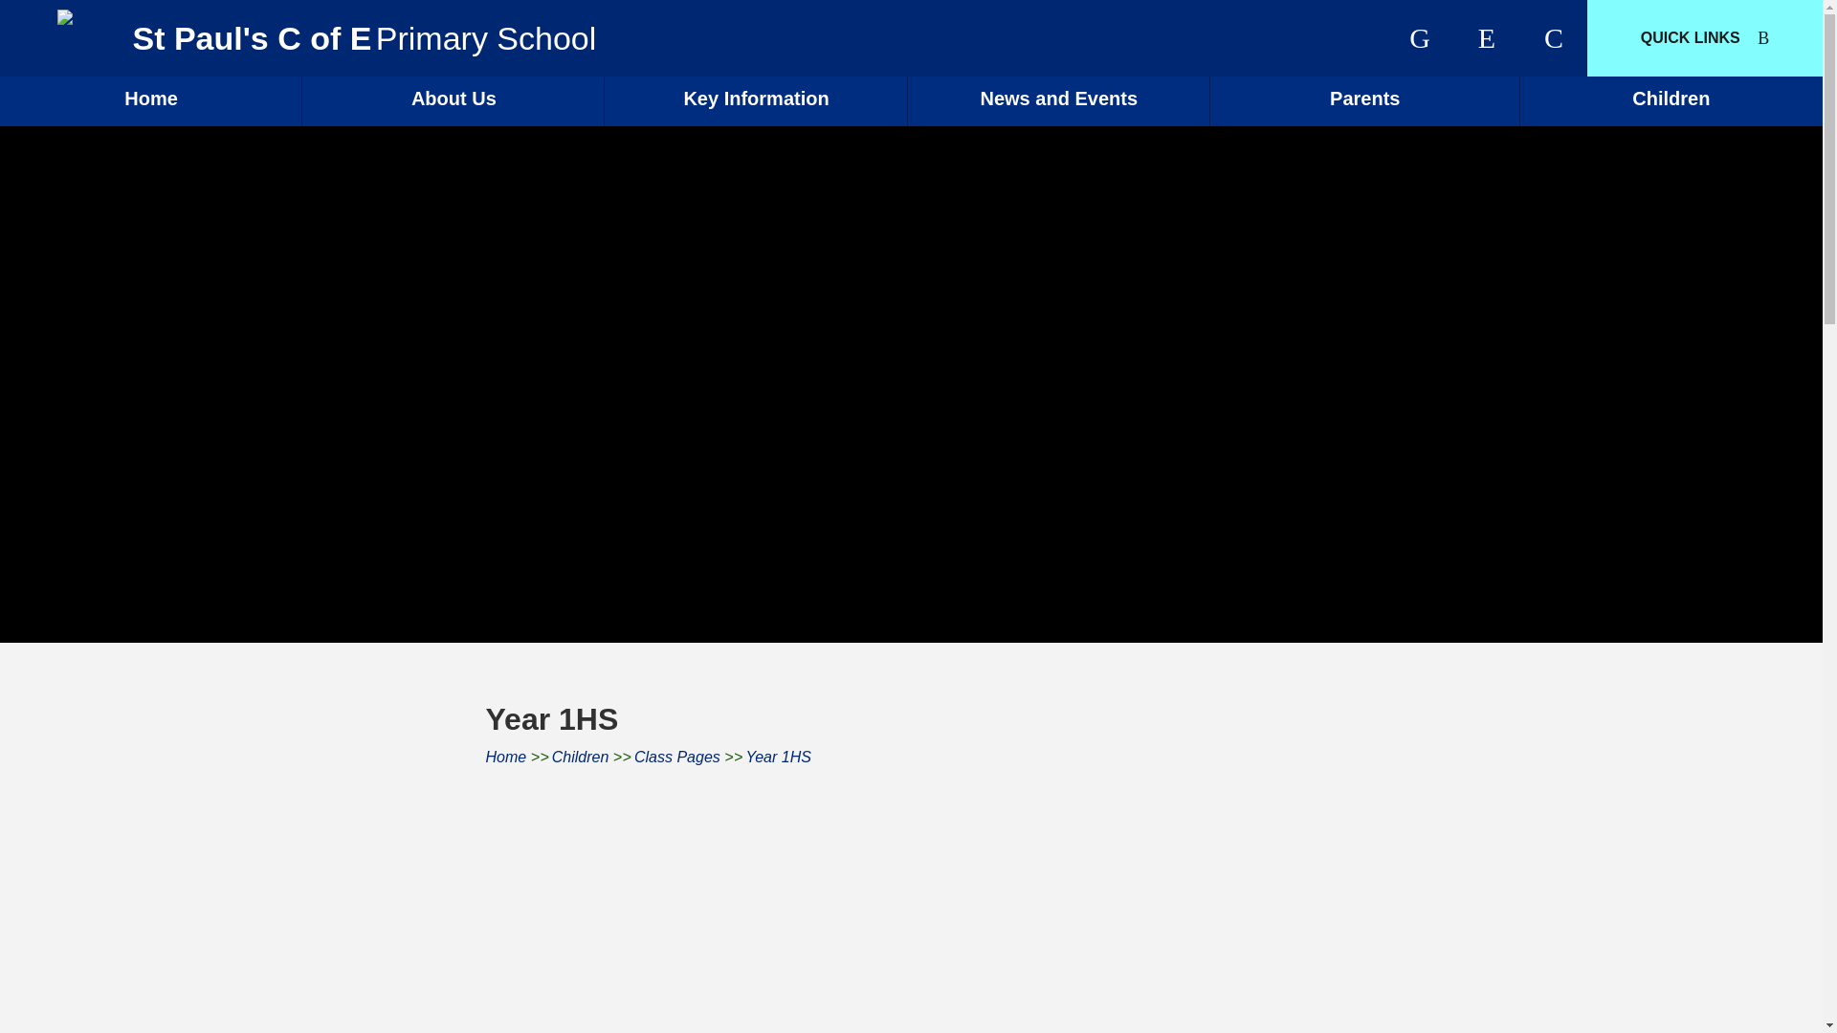 The width and height of the screenshot is (1837, 1033). Describe the element at coordinates (151, 100) in the screenshot. I see `Home` at that location.